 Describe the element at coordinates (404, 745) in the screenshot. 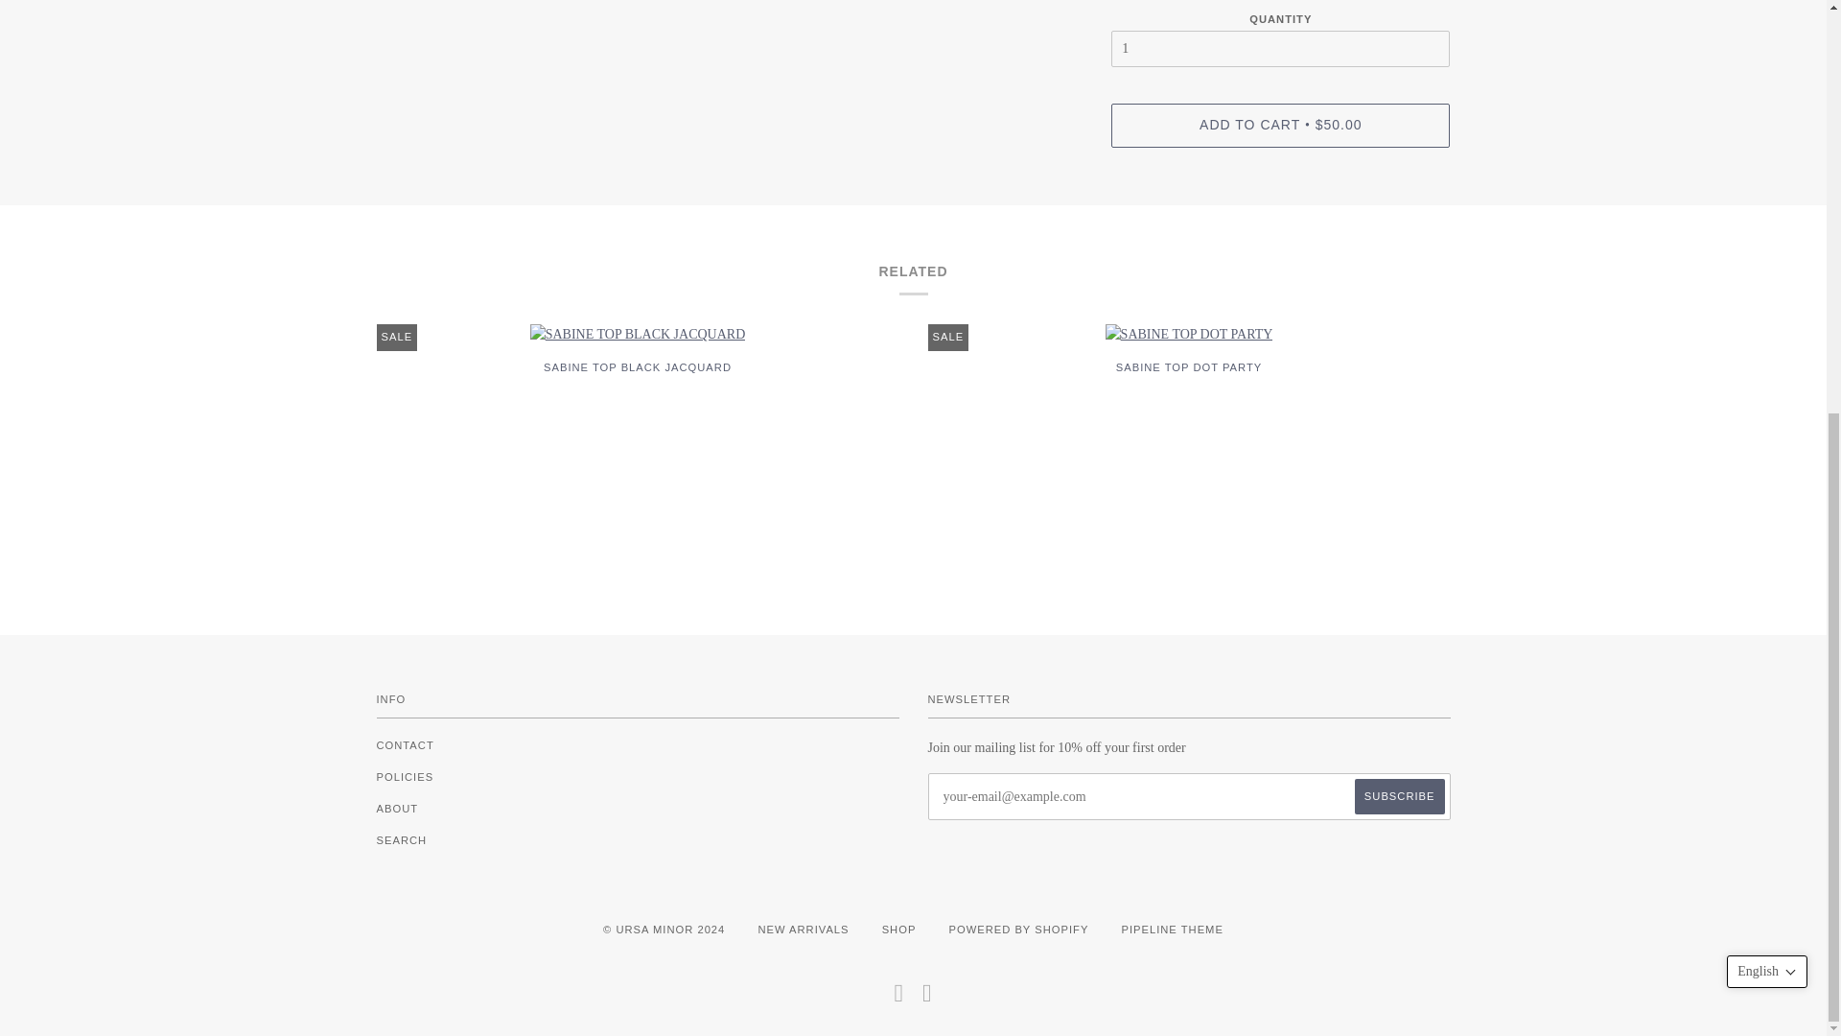

I see `CONTACT` at that location.